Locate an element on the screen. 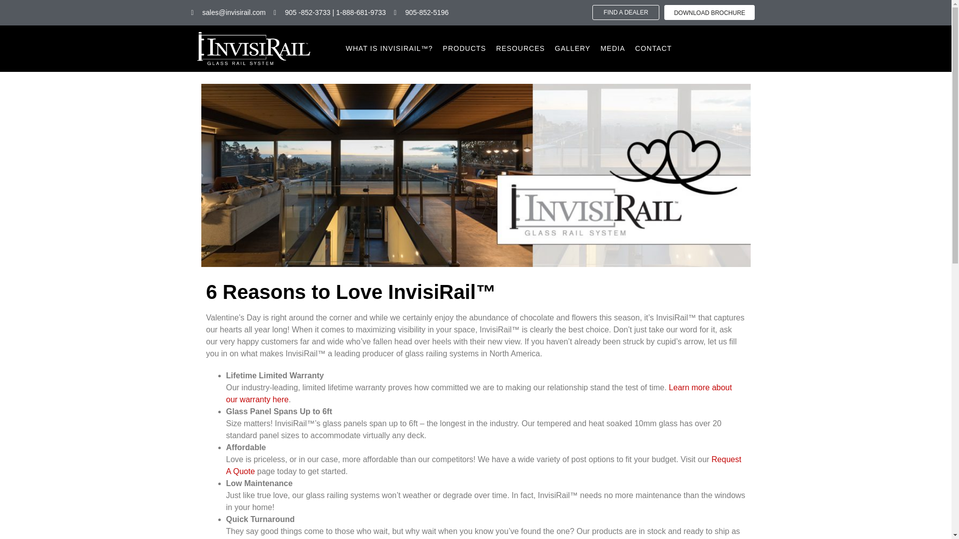  PRODUCTS is located at coordinates (465, 49).